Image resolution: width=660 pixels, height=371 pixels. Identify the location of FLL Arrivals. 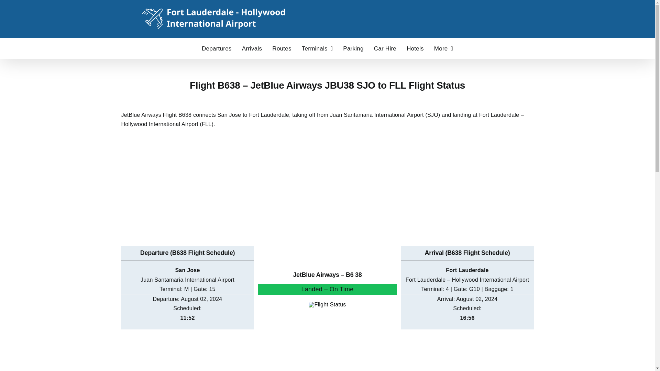
(252, 48).